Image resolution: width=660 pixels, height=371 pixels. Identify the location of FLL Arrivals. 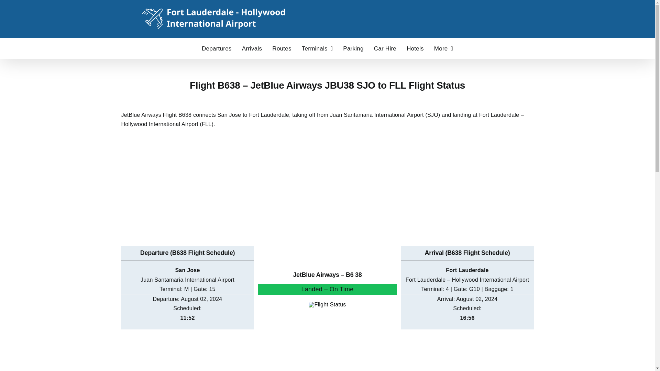
(252, 48).